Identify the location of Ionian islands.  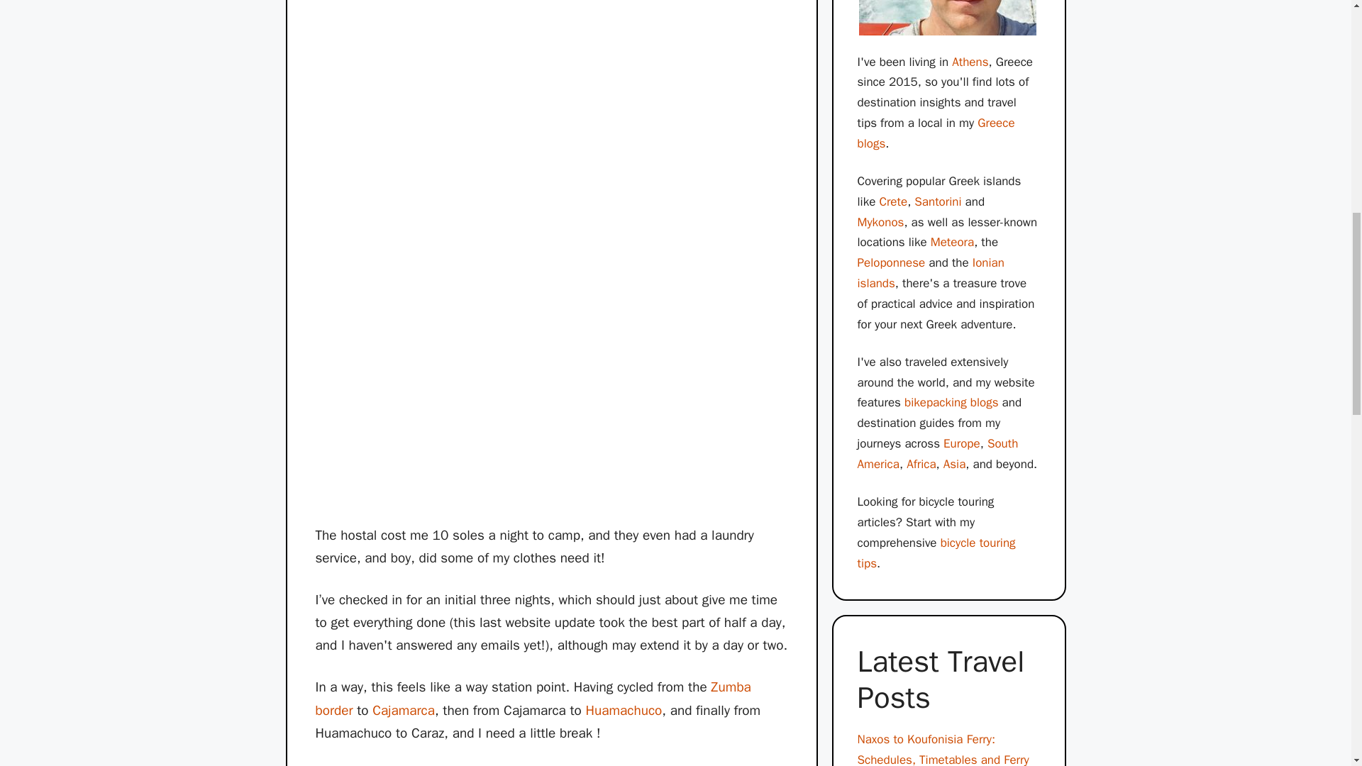
(930, 272).